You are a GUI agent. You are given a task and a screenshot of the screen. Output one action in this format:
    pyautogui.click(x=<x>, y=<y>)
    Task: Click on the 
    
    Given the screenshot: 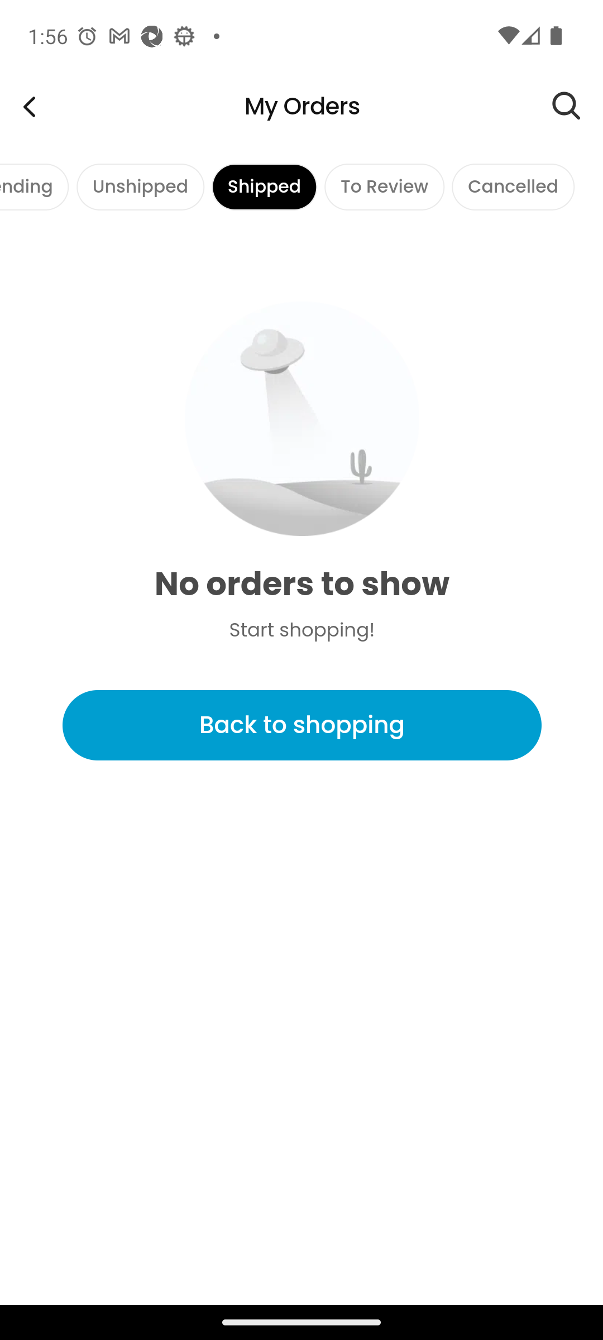 What is the action you would take?
    pyautogui.click(x=577, y=106)
    